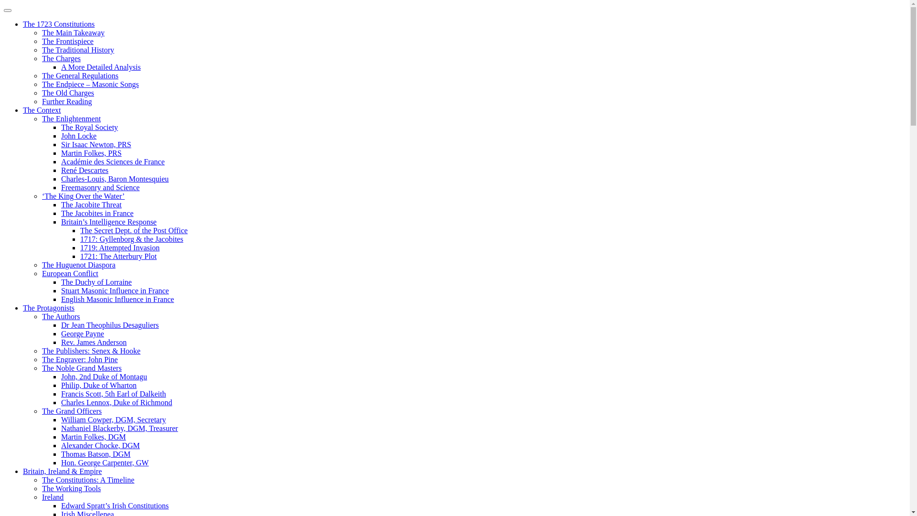 This screenshot has height=516, width=917. Describe the element at coordinates (78, 50) in the screenshot. I see `The Traditional History` at that location.